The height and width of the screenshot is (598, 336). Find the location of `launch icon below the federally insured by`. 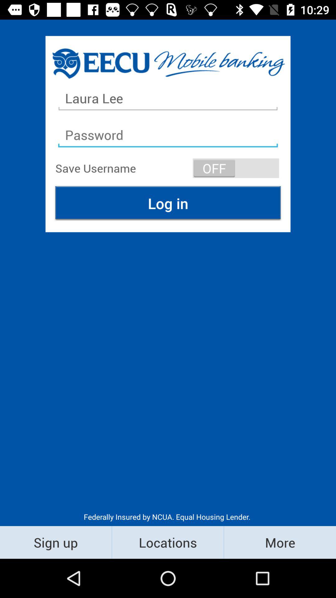

launch icon below the federally insured by is located at coordinates (280, 542).